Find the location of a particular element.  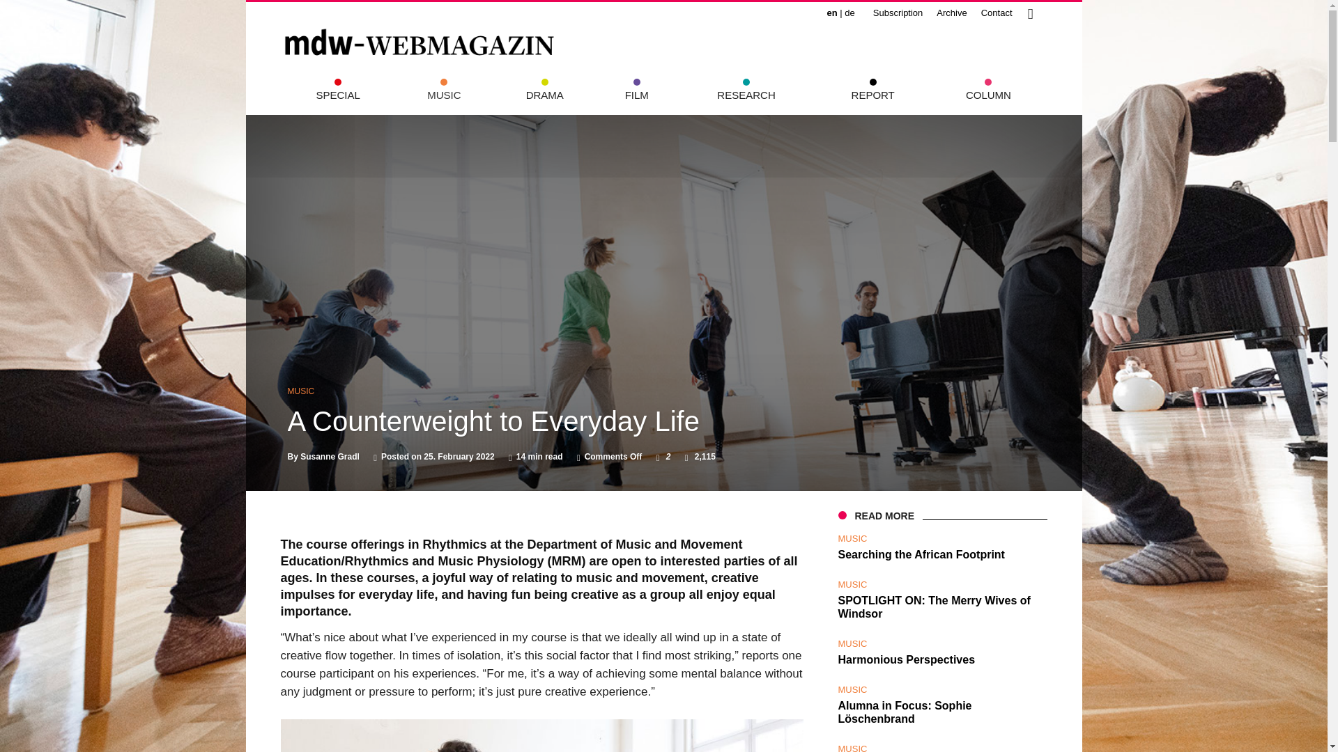

Posts by Susanne Gradl is located at coordinates (330, 457).